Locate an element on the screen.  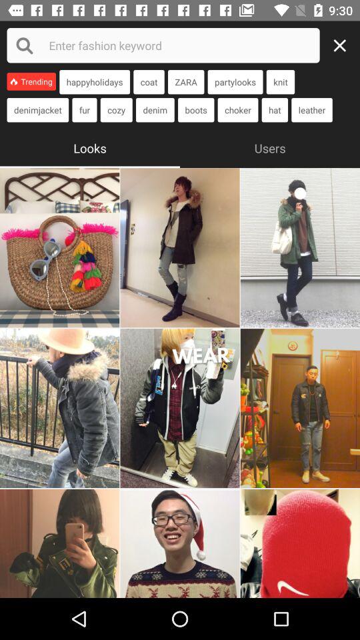
select to emojios is located at coordinates (180, 408).